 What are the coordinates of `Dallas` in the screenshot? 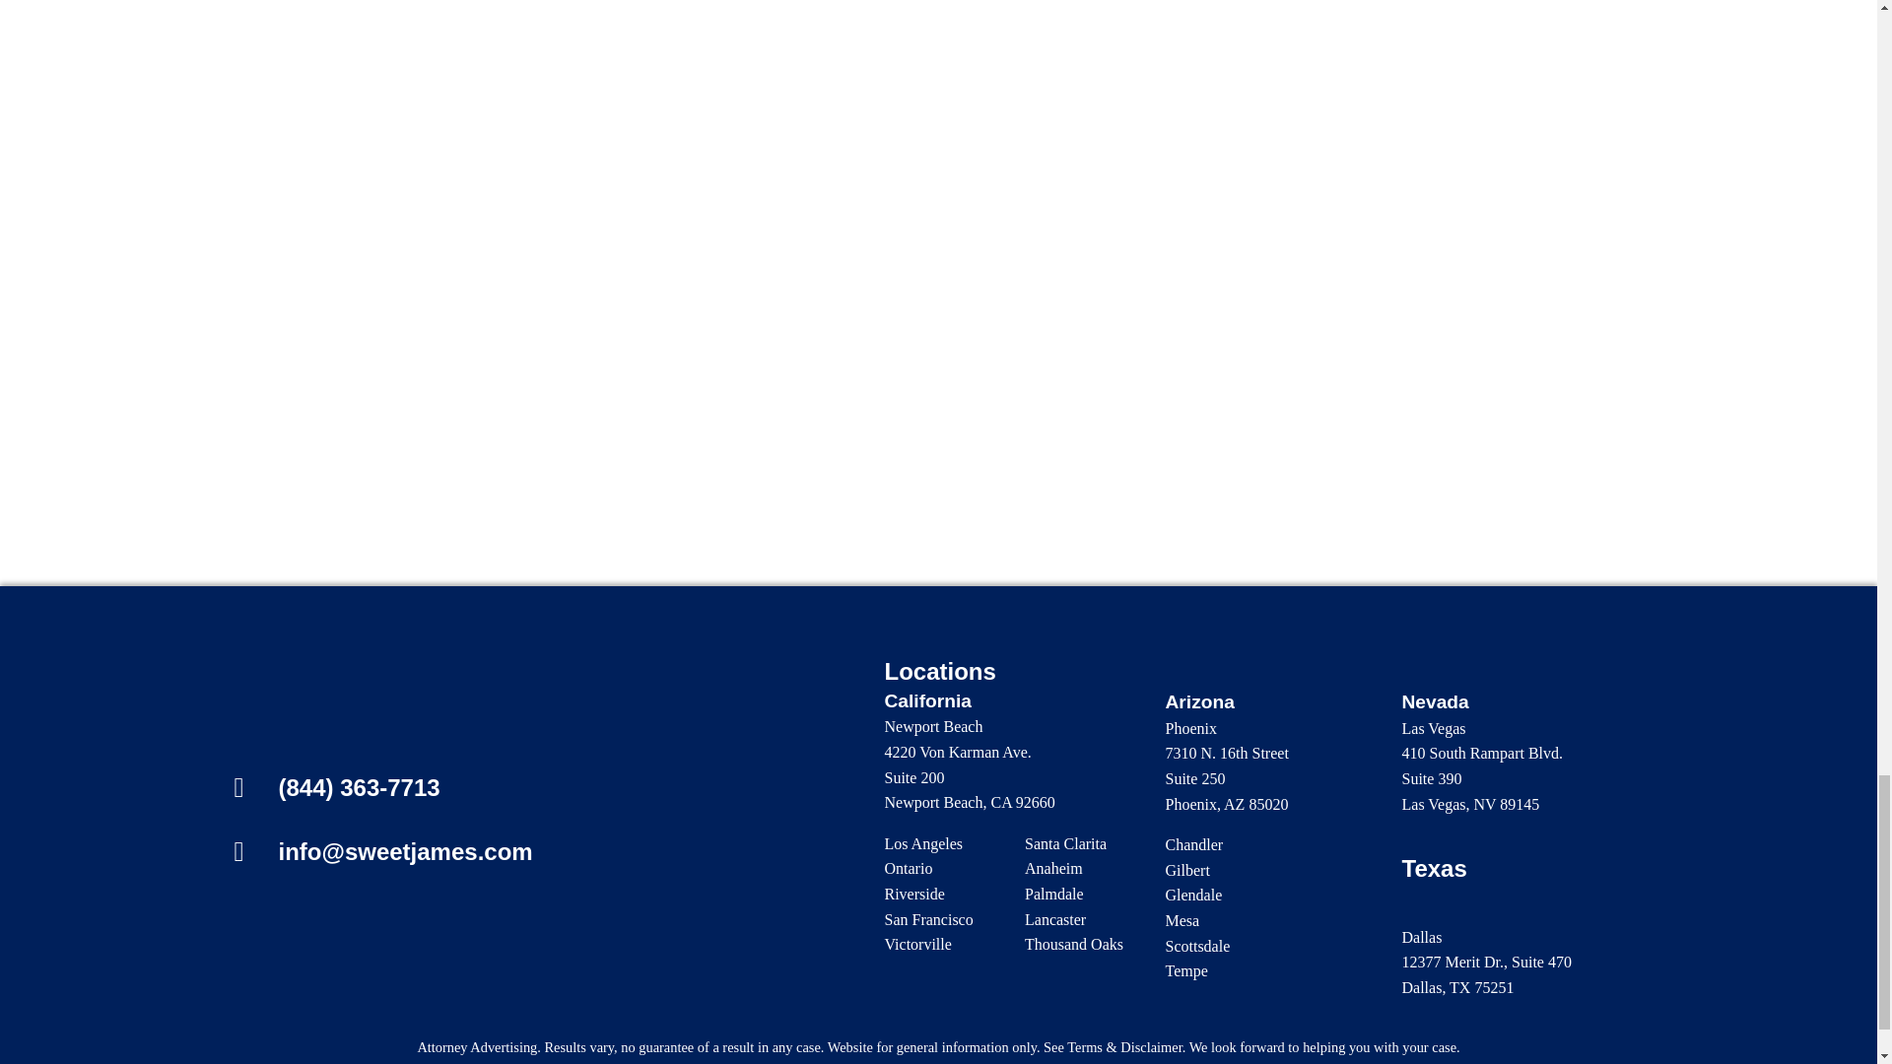 It's located at (1421, 937).